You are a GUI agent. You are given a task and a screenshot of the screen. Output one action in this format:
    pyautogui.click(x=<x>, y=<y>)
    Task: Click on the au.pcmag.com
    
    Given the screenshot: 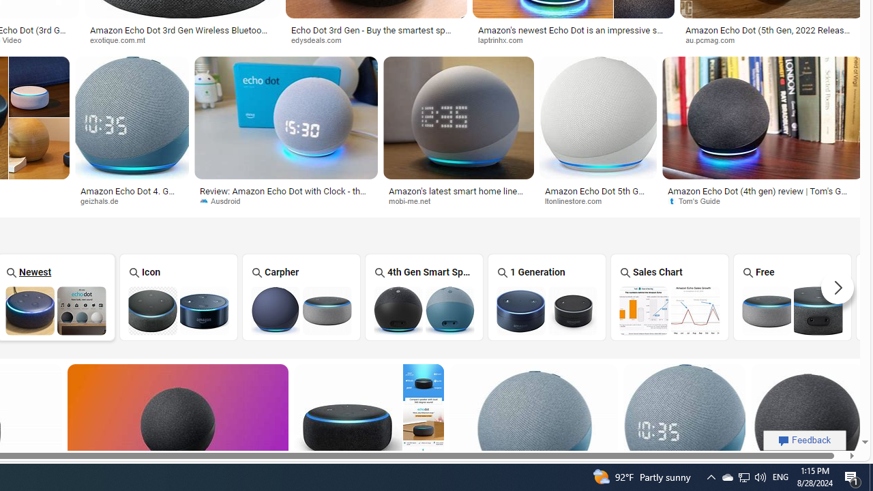 What is the action you would take?
    pyautogui.click(x=771, y=40)
    